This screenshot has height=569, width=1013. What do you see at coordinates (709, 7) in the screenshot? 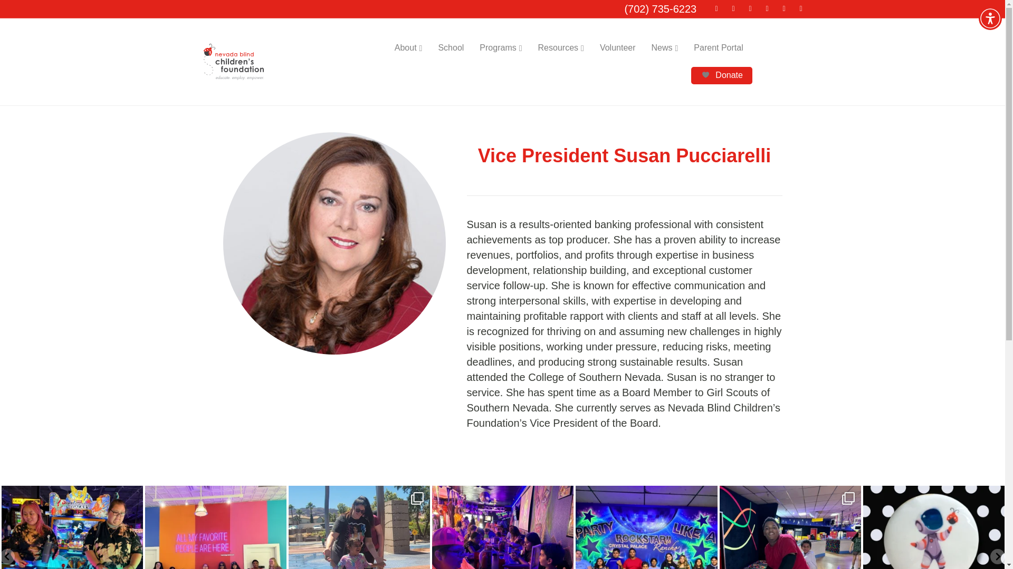
I see `Facebook` at bounding box center [709, 7].